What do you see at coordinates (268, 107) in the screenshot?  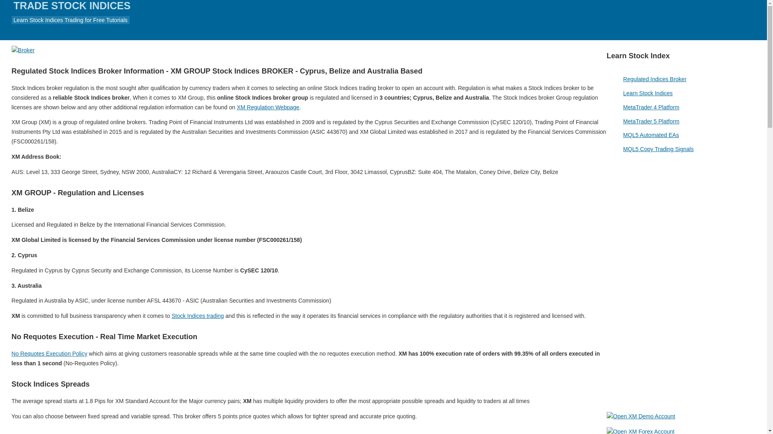 I see `XM Regulation Webpage` at bounding box center [268, 107].